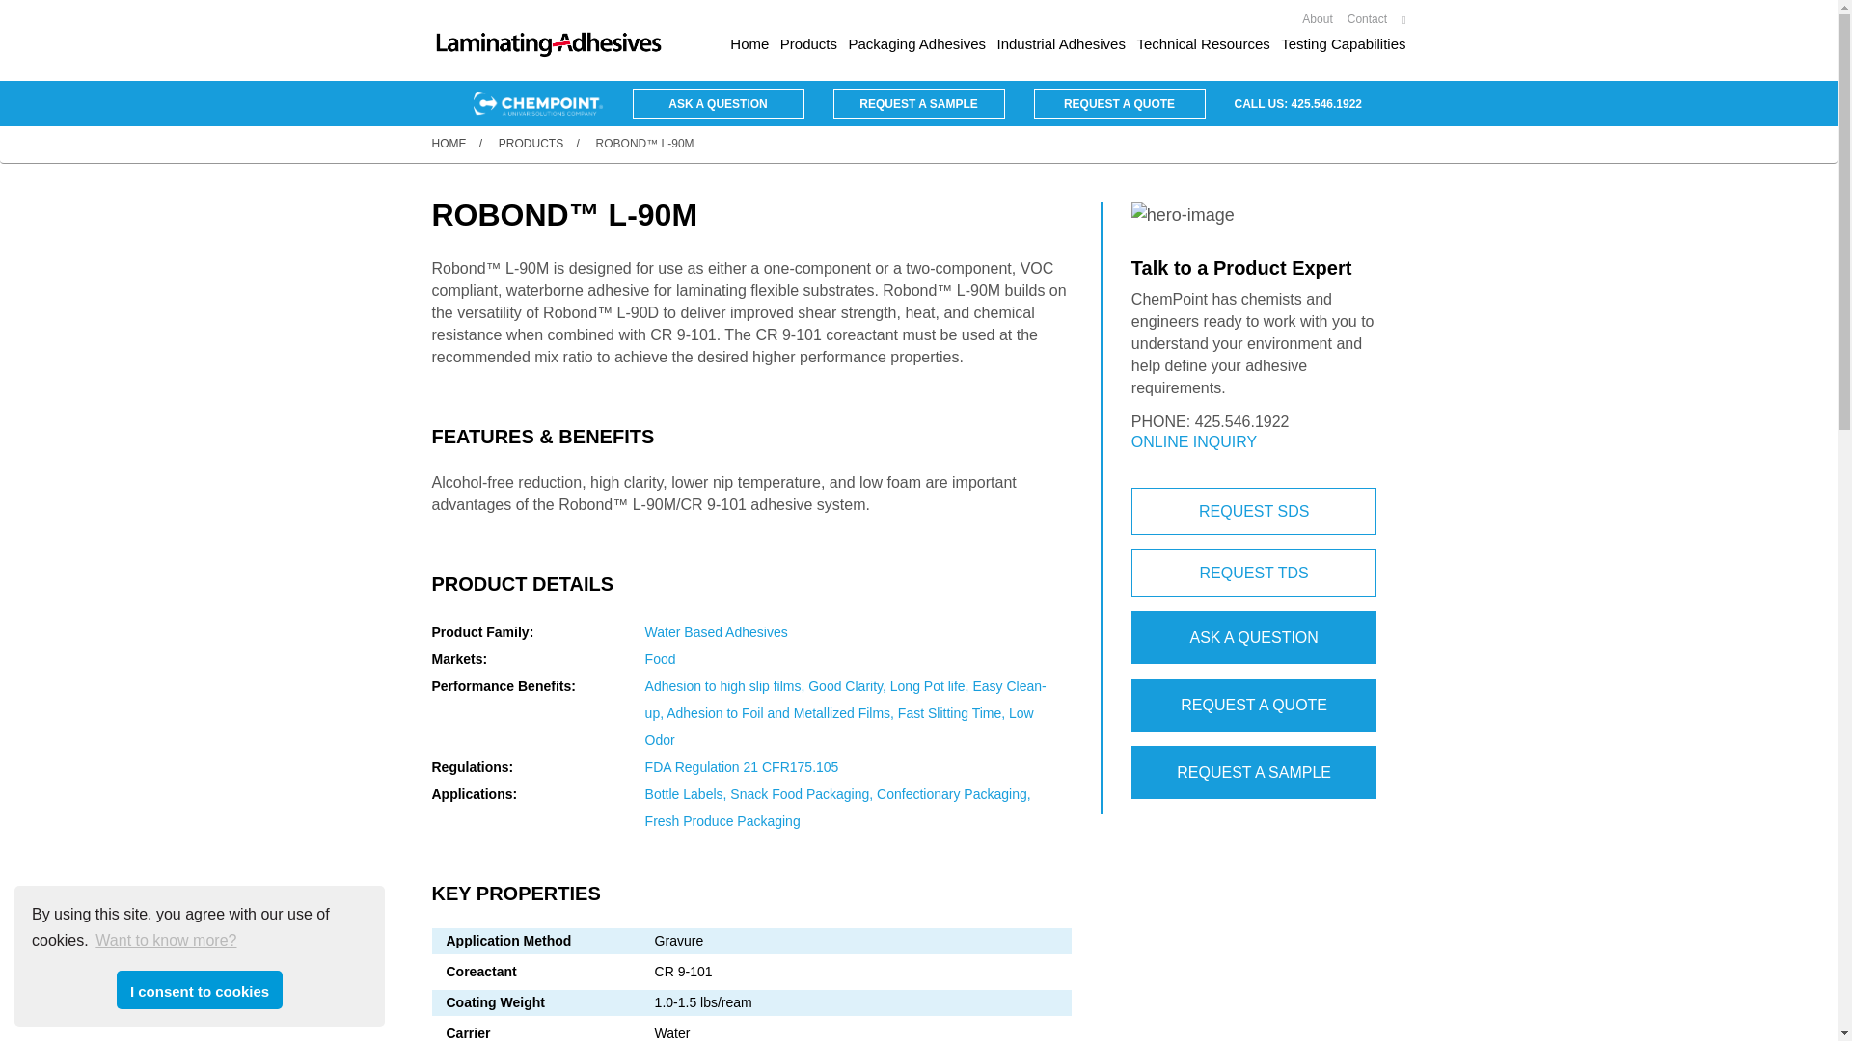 The height and width of the screenshot is (1041, 1852). Describe the element at coordinates (916, 44) in the screenshot. I see `Packaging Adhesives` at that location.